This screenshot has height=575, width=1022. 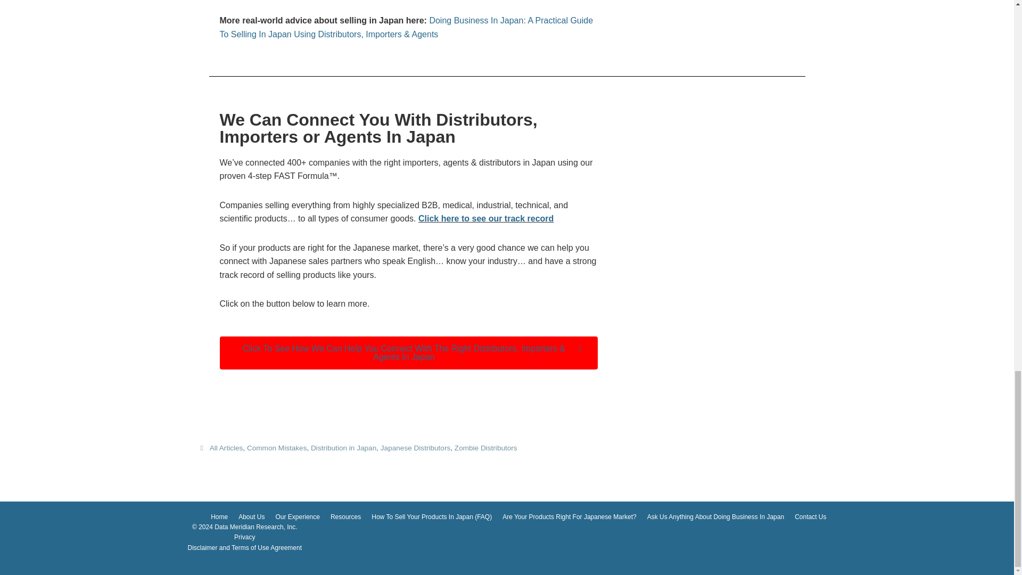 I want to click on Are Your Products Right For Japanese Market?, so click(x=569, y=517).